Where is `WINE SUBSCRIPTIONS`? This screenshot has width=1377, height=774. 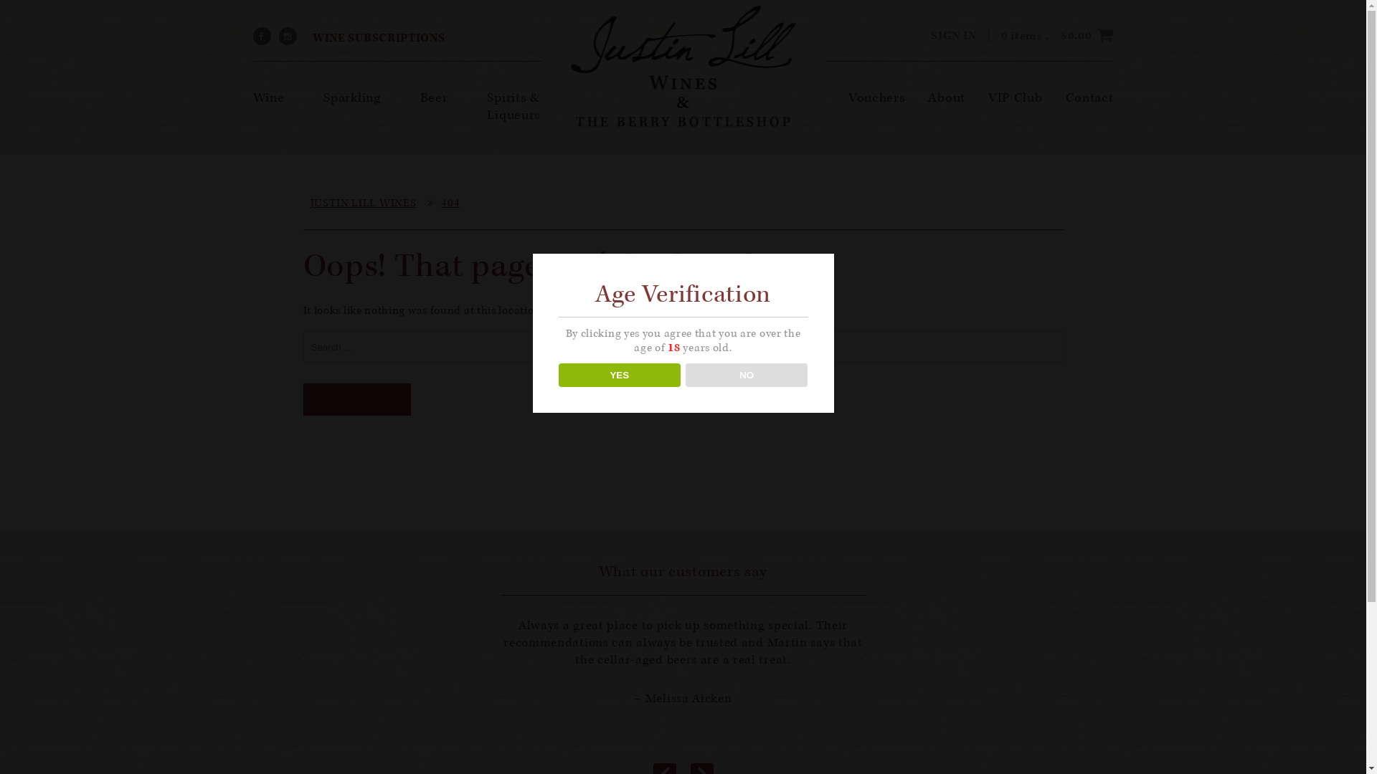
WINE SUBSCRIPTIONS is located at coordinates (376, 38).